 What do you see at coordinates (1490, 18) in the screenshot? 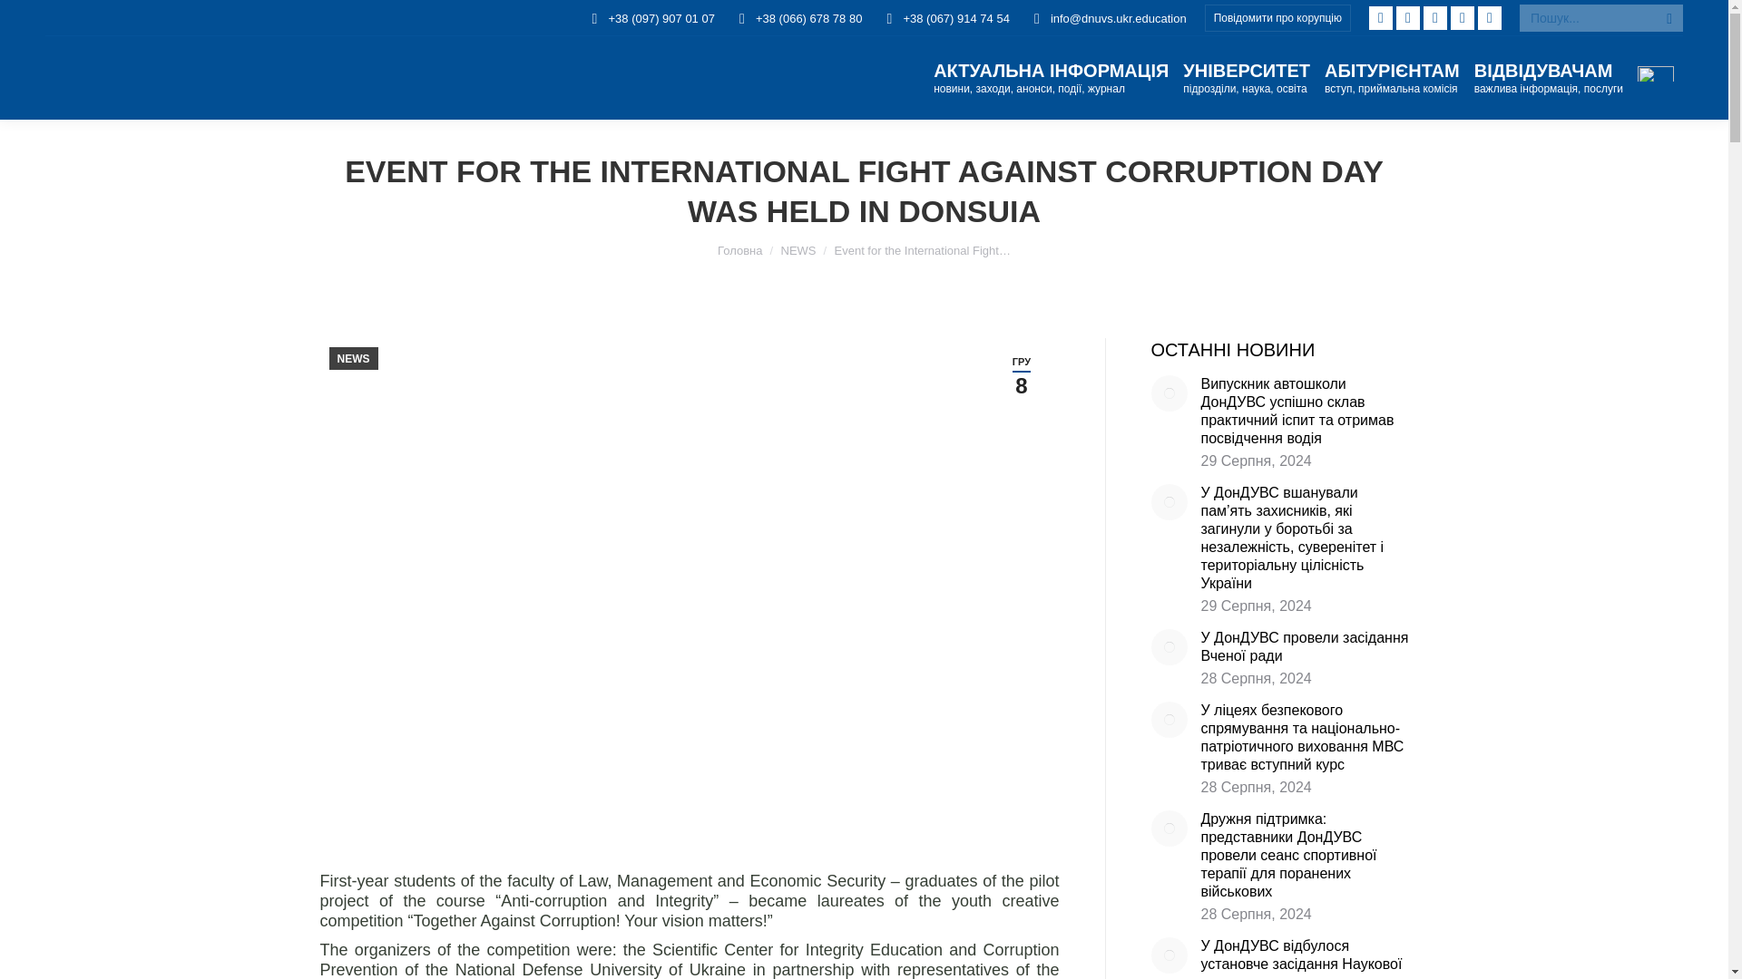
I see `YouTube page opens in new window` at bounding box center [1490, 18].